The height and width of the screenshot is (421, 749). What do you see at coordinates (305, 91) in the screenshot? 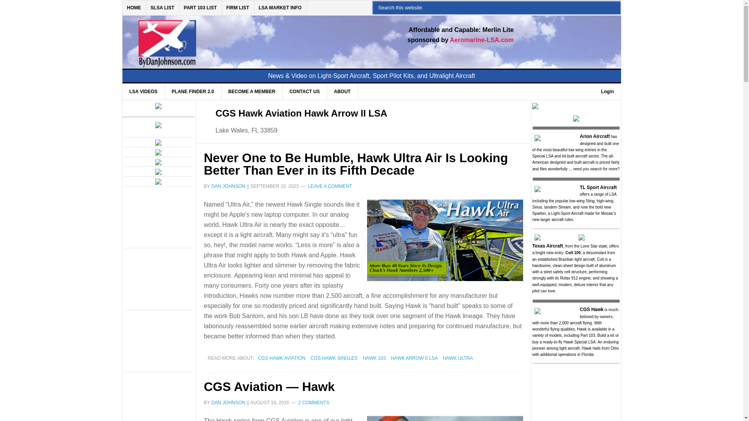
I see `CONTACT US` at bounding box center [305, 91].